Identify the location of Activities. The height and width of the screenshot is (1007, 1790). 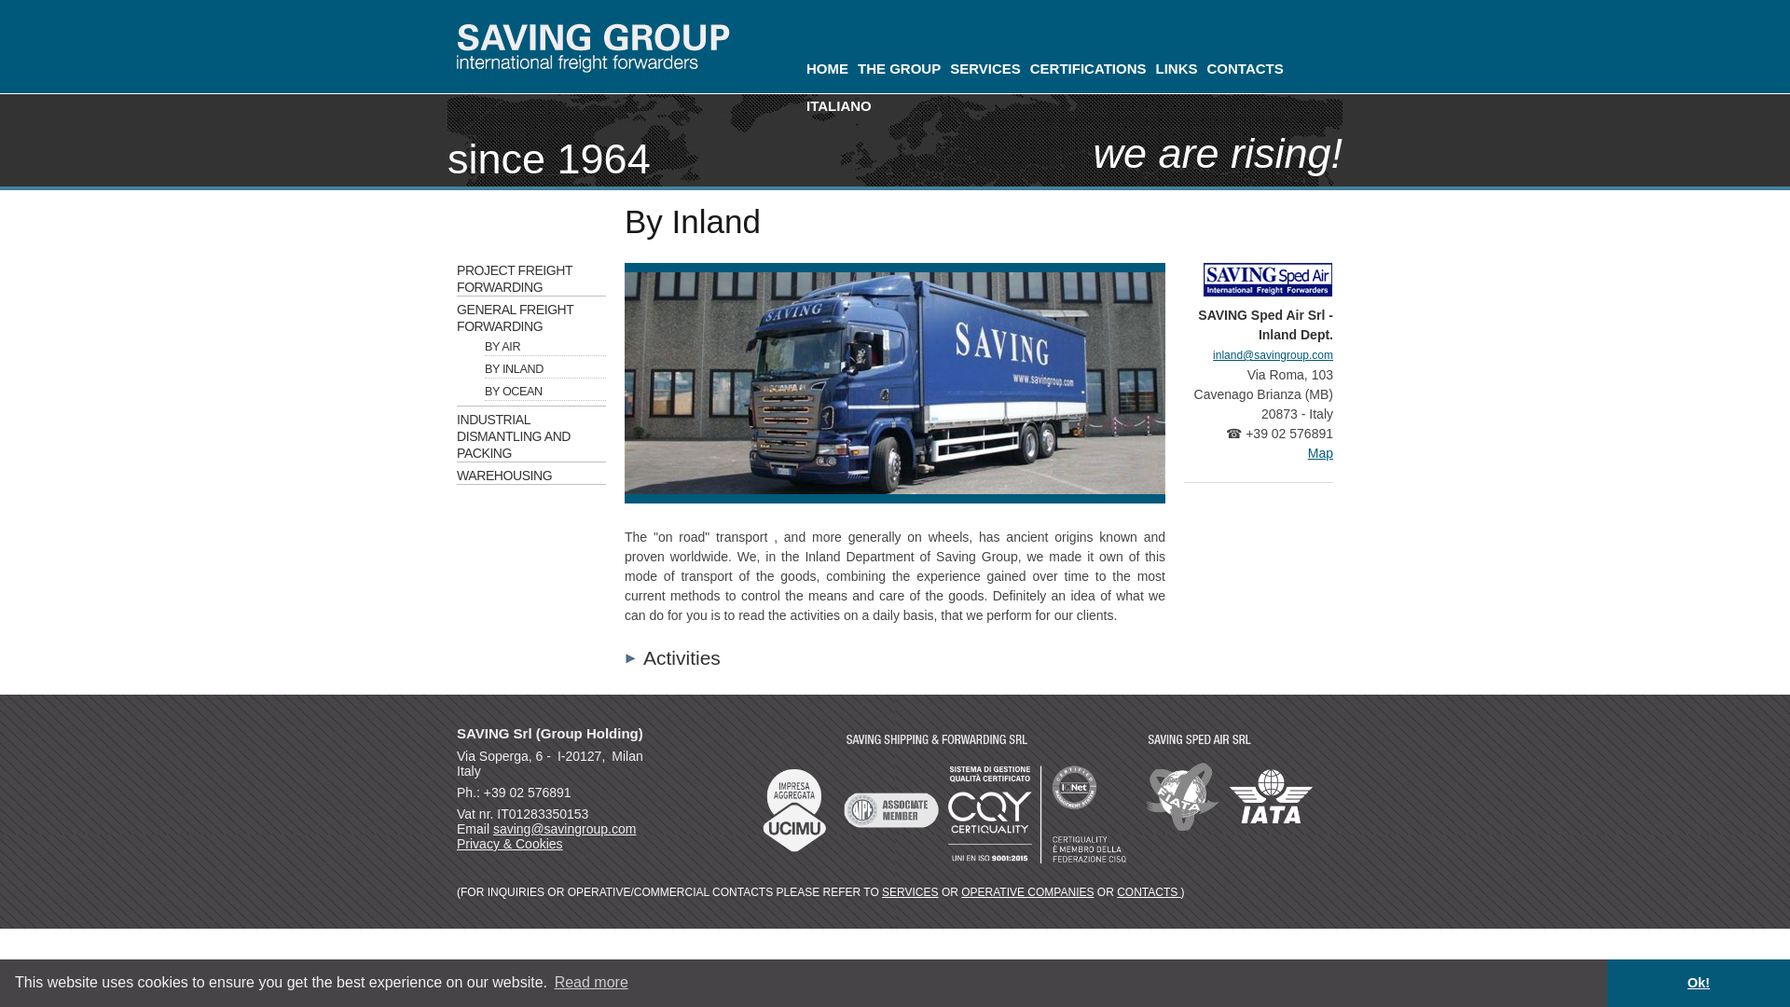
(673, 658).